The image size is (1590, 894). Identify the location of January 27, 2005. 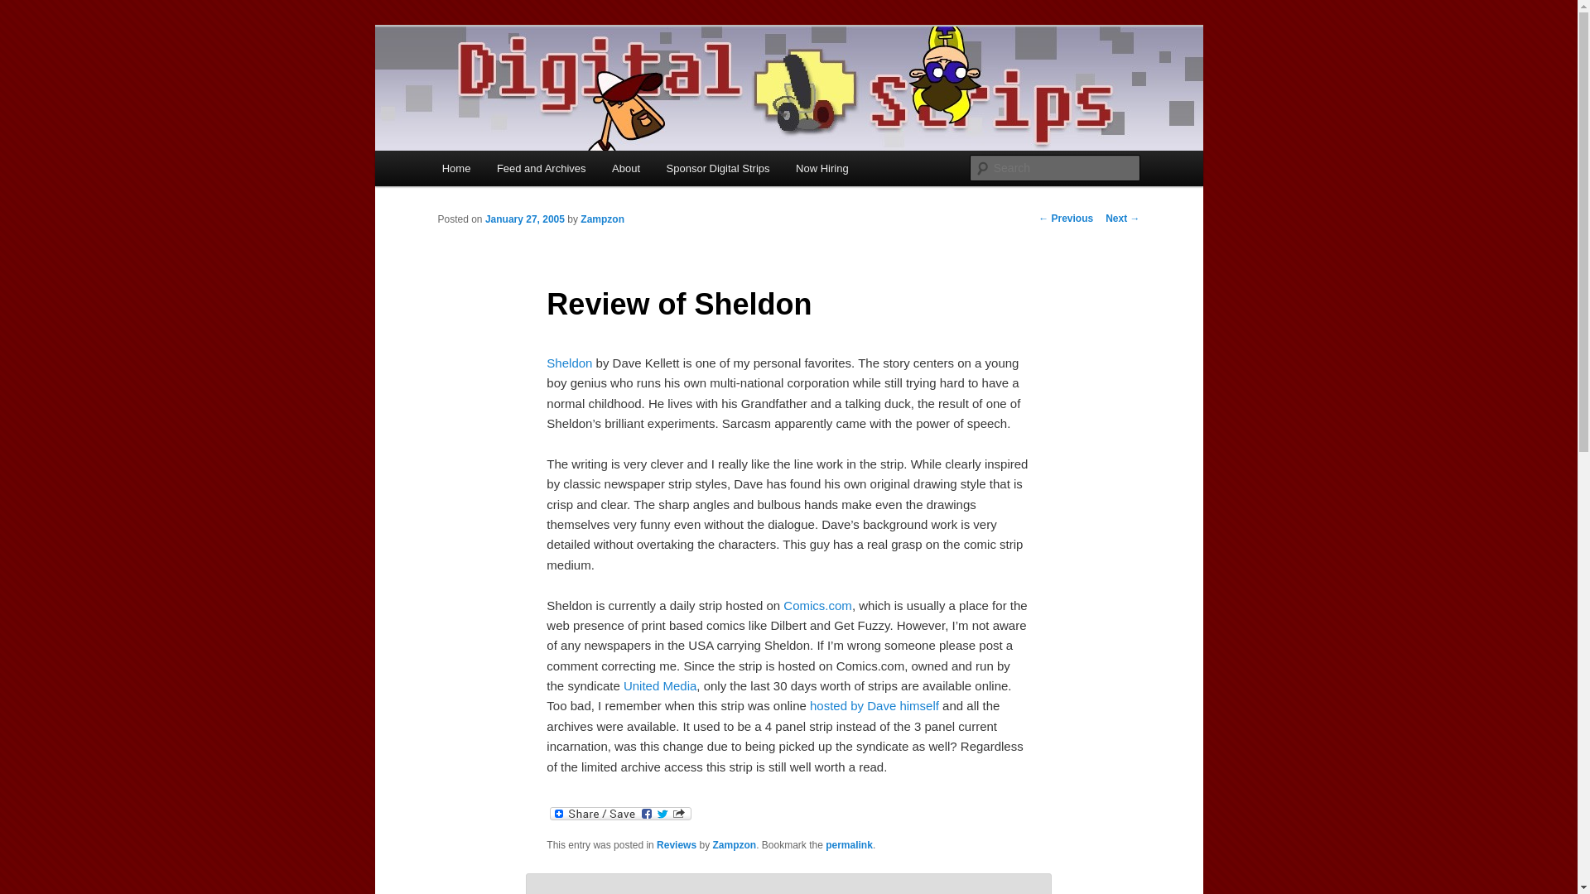
(524, 219).